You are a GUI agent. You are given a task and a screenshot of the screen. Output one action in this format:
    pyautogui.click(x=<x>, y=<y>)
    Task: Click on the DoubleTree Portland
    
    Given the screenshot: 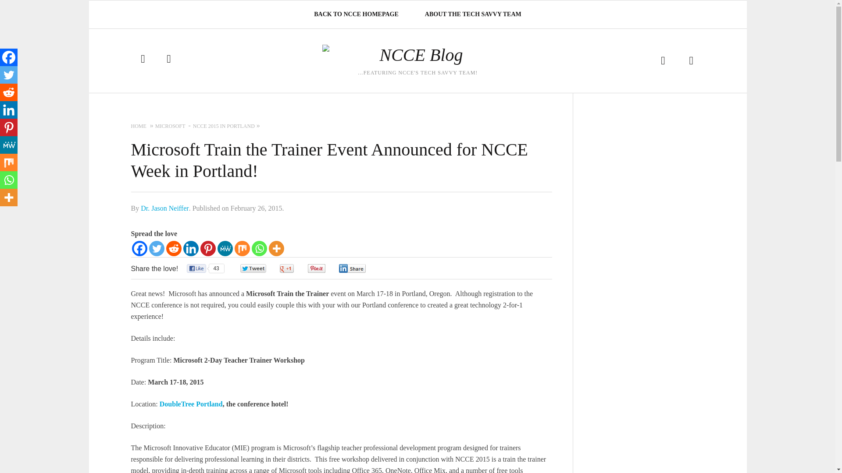 What is the action you would take?
    pyautogui.click(x=191, y=404)
    